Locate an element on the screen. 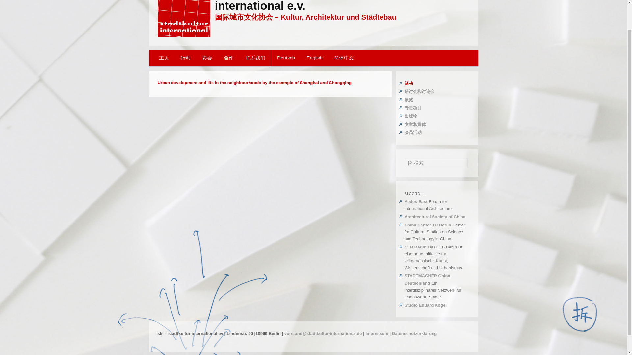  English is located at coordinates (315, 58).